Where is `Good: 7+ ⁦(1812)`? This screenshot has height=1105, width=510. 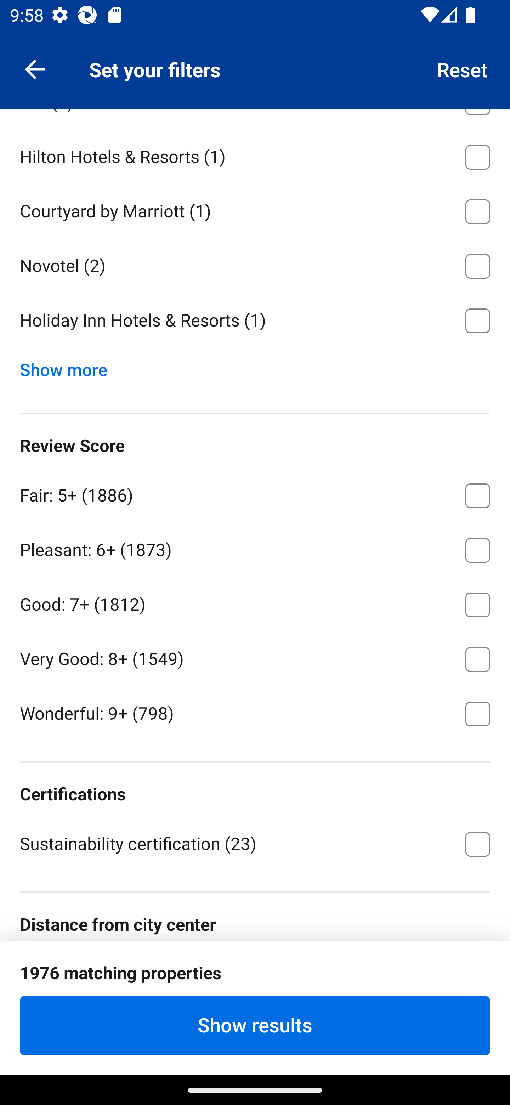 Good: 7+ ⁦(1812) is located at coordinates (255, 603).